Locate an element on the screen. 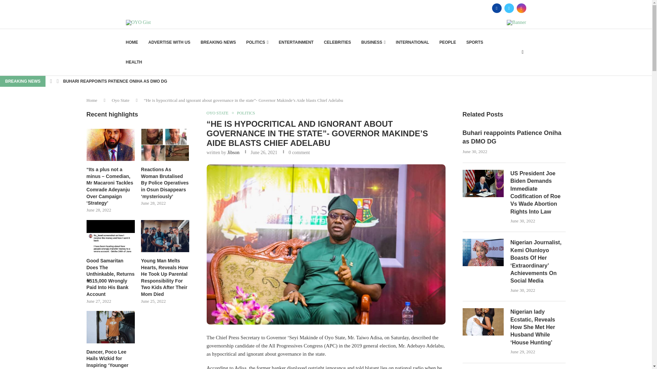 The height and width of the screenshot is (369, 657). ADVERTISE WITH US is located at coordinates (169, 42).